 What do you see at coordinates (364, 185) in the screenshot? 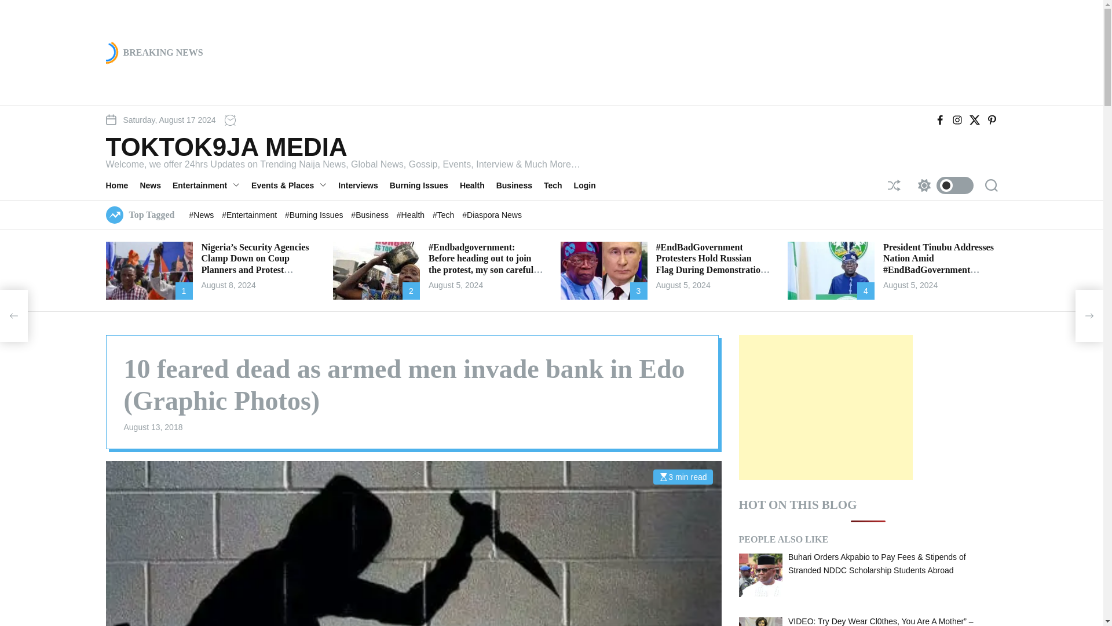
I see `Interviews` at bounding box center [364, 185].